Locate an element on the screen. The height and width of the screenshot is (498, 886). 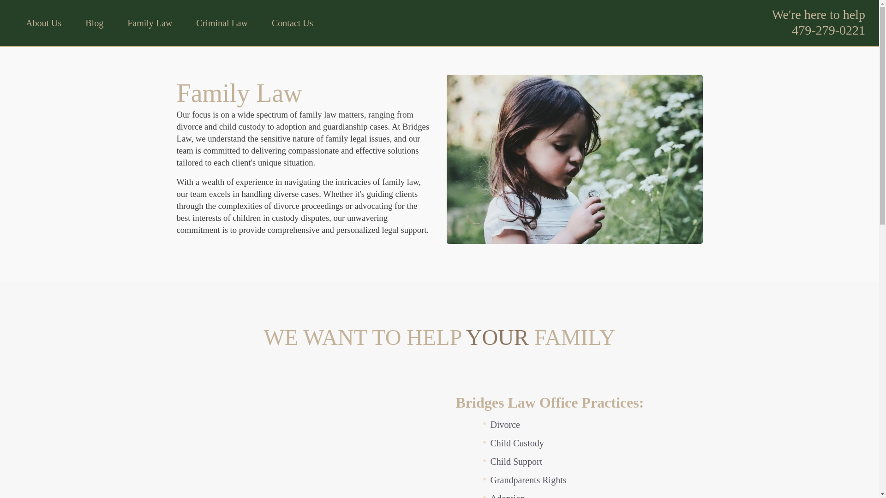
Contact Us is located at coordinates (292, 23).